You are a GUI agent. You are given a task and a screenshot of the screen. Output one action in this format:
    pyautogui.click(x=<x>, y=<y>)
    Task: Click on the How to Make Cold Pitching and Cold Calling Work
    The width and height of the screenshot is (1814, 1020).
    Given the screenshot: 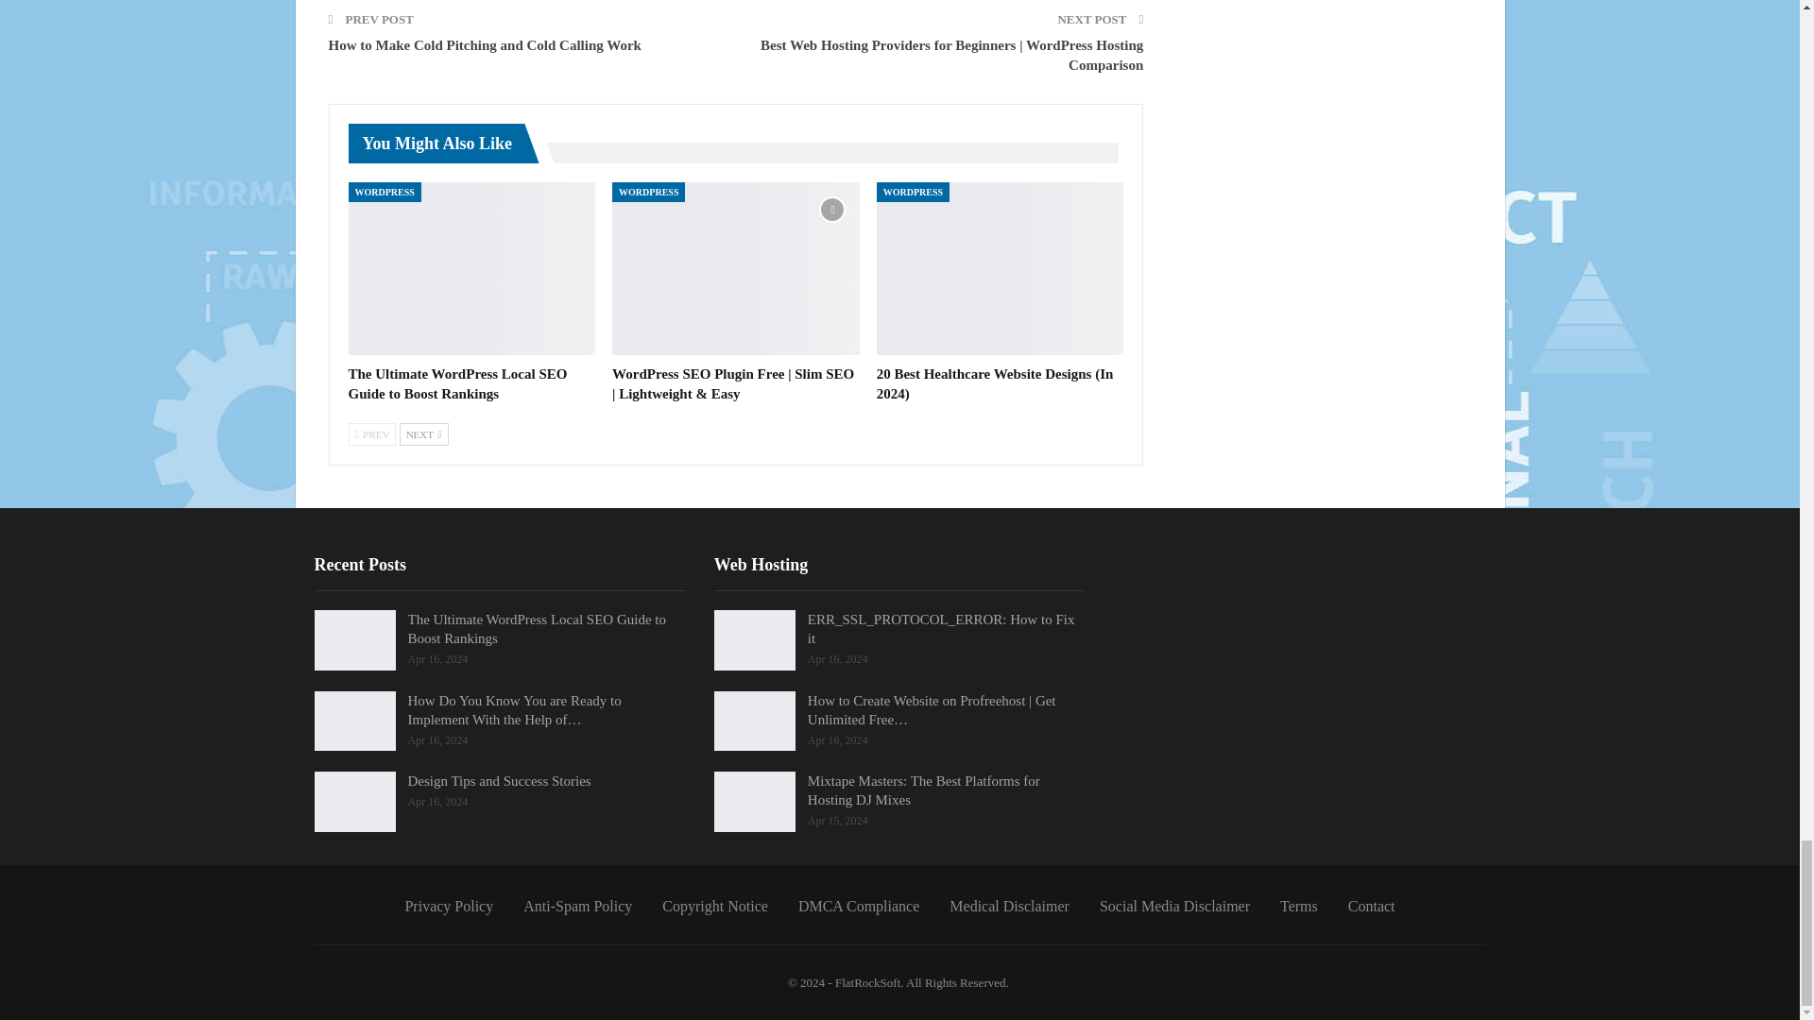 What is the action you would take?
    pyautogui.click(x=485, y=45)
    